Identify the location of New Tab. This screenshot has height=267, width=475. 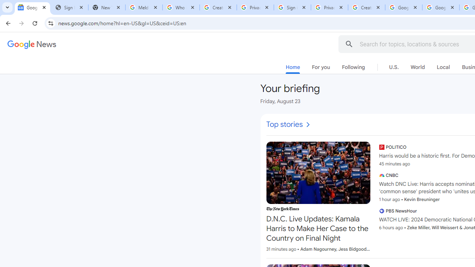
(107, 7).